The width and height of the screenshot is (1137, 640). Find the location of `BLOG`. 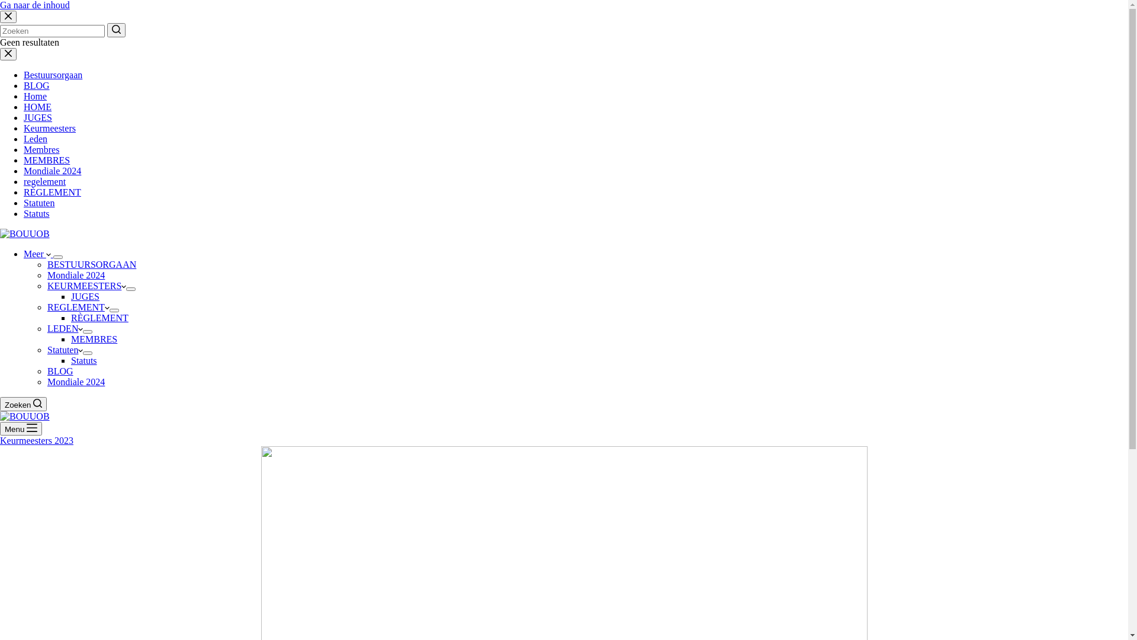

BLOG is located at coordinates (37, 85).